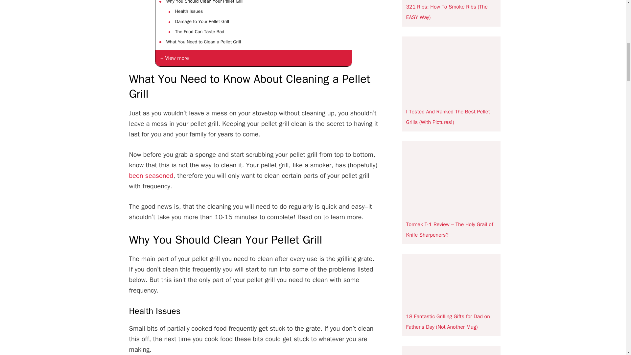  What do you see at coordinates (199, 32) in the screenshot?
I see `The Food Can Taste Bad` at bounding box center [199, 32].